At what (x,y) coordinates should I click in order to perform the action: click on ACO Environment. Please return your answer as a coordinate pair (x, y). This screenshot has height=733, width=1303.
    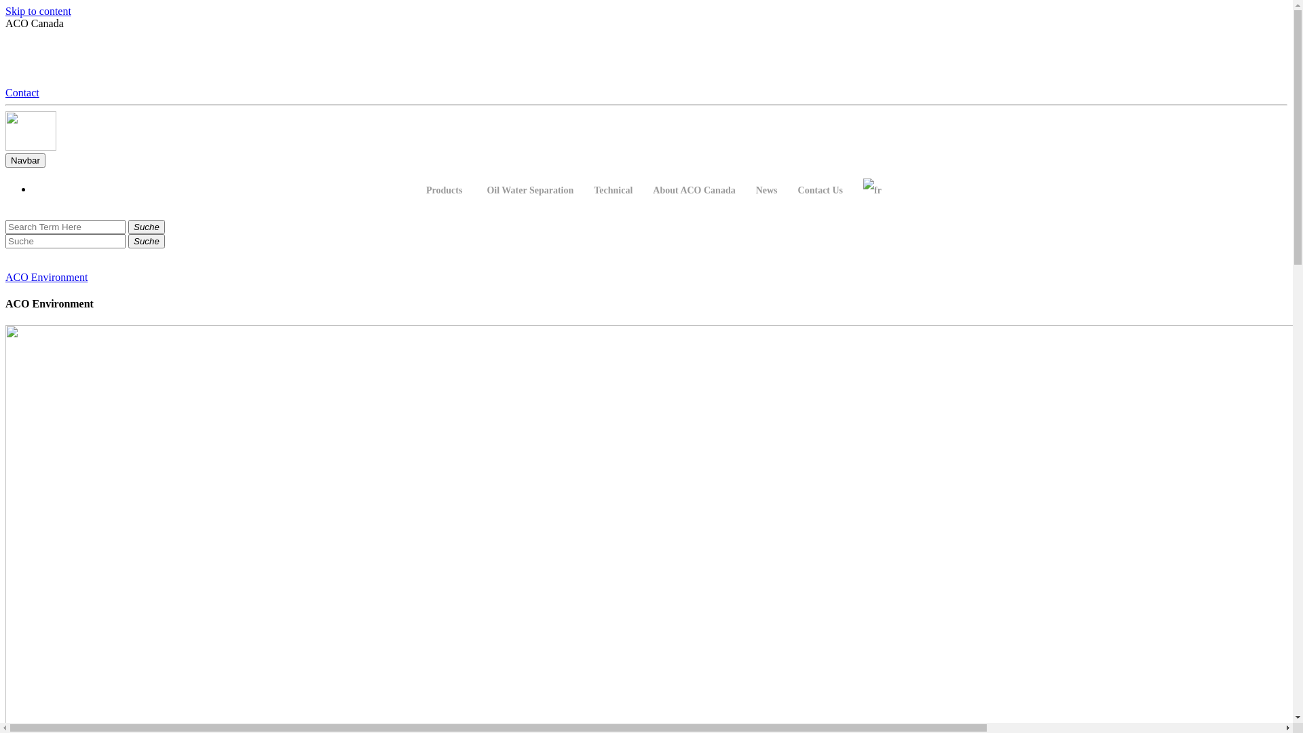
    Looking at the image, I should click on (46, 277).